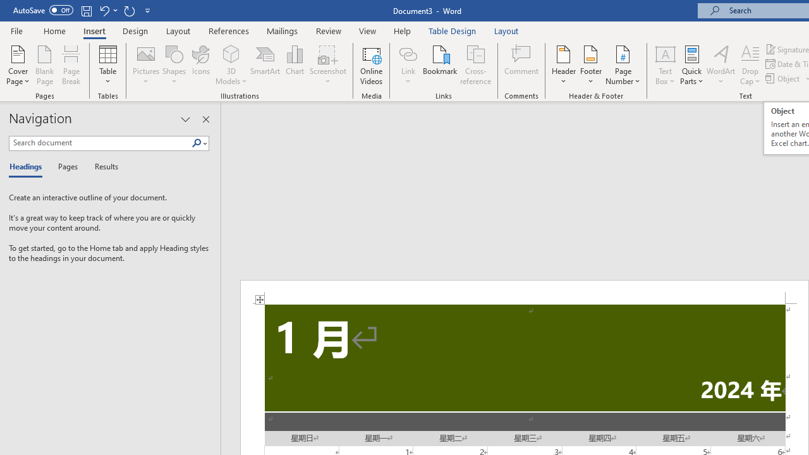 Image resolution: width=809 pixels, height=455 pixels. What do you see at coordinates (145, 64) in the screenshot?
I see `Pictures` at bounding box center [145, 64].